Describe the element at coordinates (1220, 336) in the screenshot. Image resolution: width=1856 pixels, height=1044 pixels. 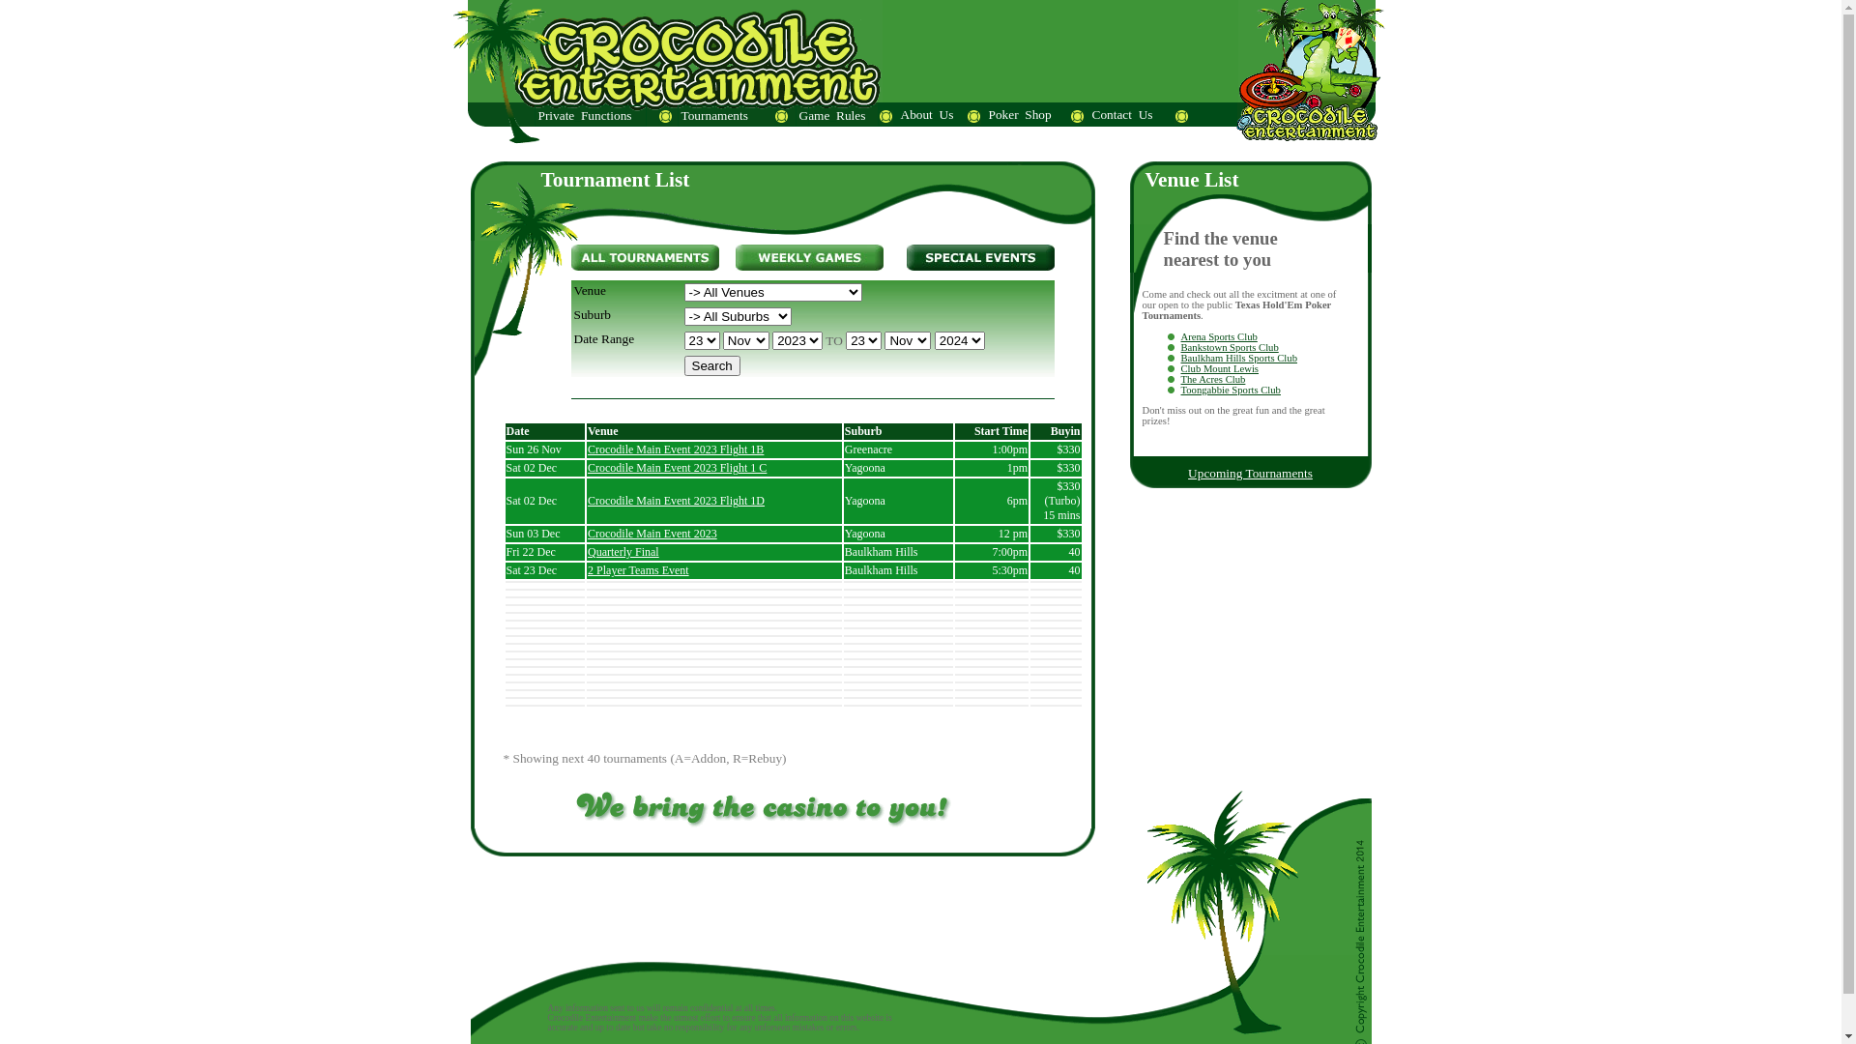
I see `Arena Sports Club` at that location.